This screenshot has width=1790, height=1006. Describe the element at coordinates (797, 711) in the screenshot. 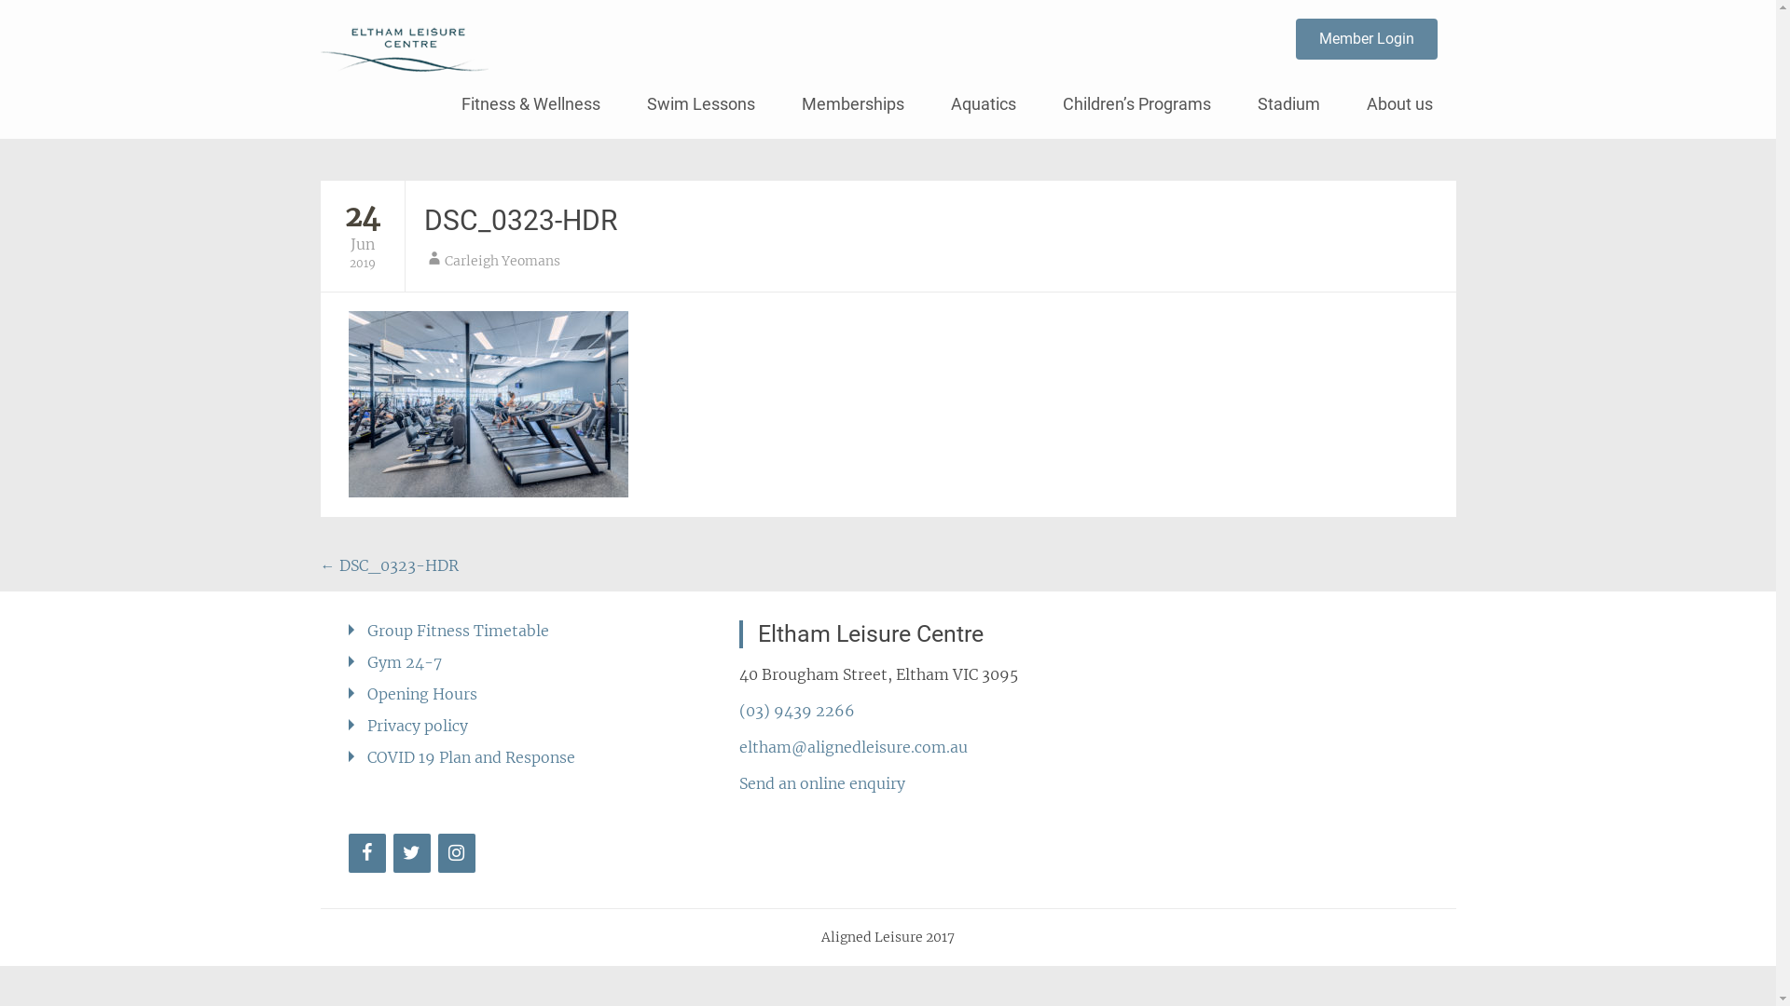

I see `(03) 9439 2266` at that location.